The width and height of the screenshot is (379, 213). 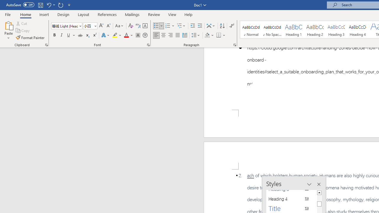 What do you see at coordinates (315, 30) in the screenshot?
I see `Heading 2` at bounding box center [315, 30].